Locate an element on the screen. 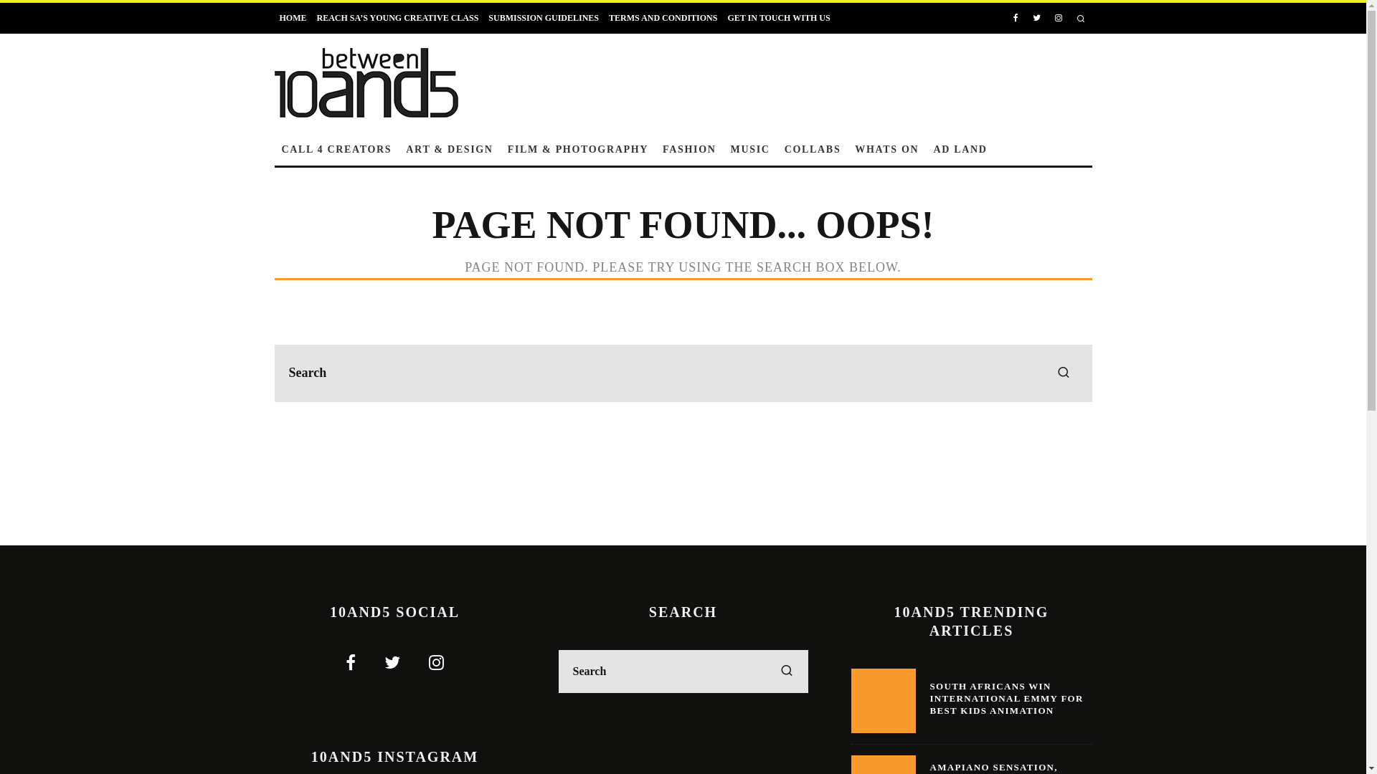 Image resolution: width=1377 pixels, height=774 pixels. WHATS ON is located at coordinates (886, 149).